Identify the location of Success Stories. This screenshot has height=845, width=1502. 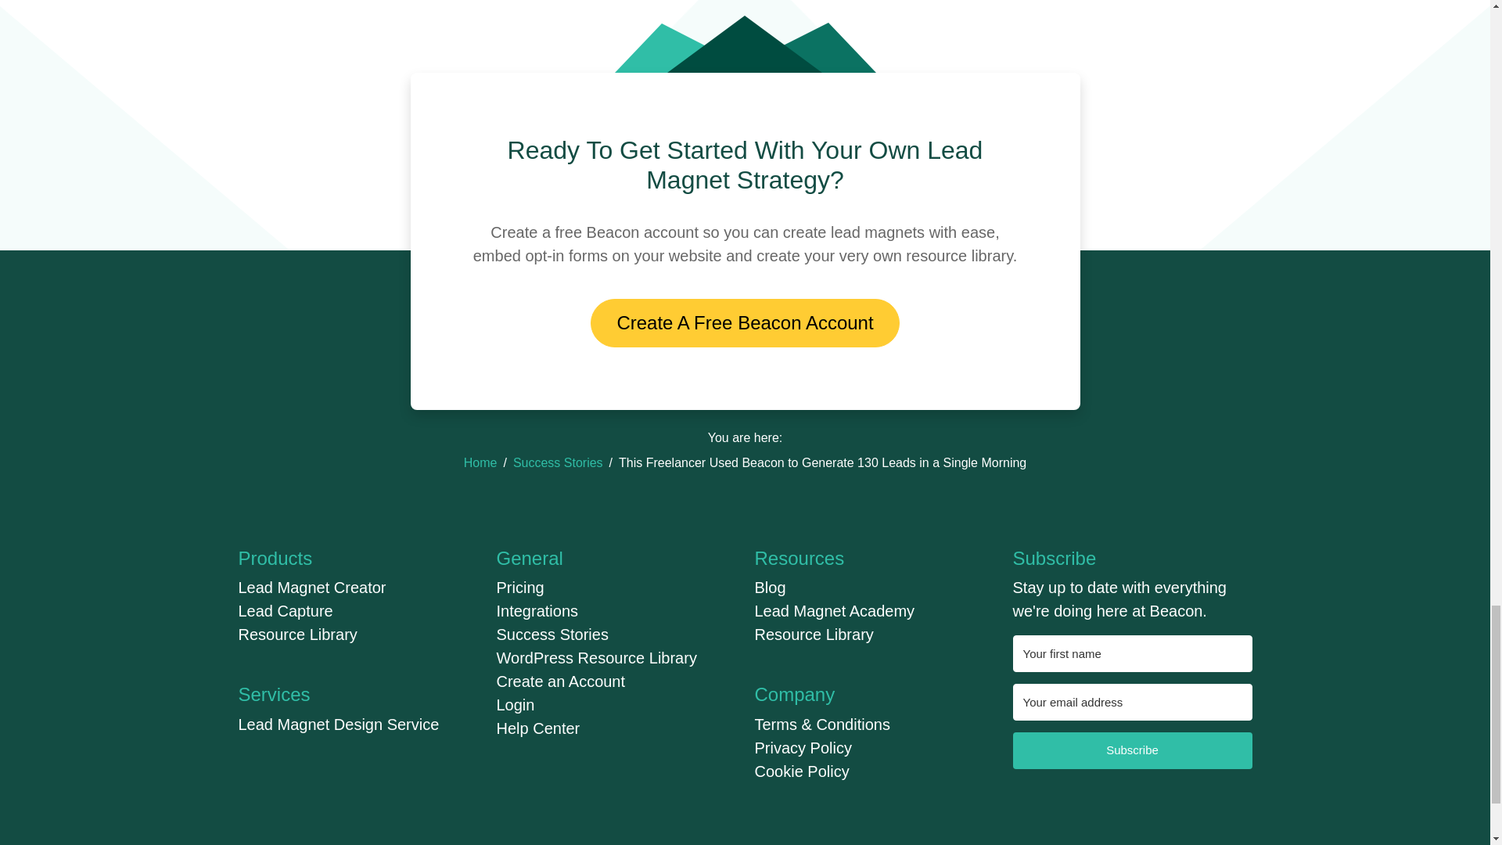
(559, 463).